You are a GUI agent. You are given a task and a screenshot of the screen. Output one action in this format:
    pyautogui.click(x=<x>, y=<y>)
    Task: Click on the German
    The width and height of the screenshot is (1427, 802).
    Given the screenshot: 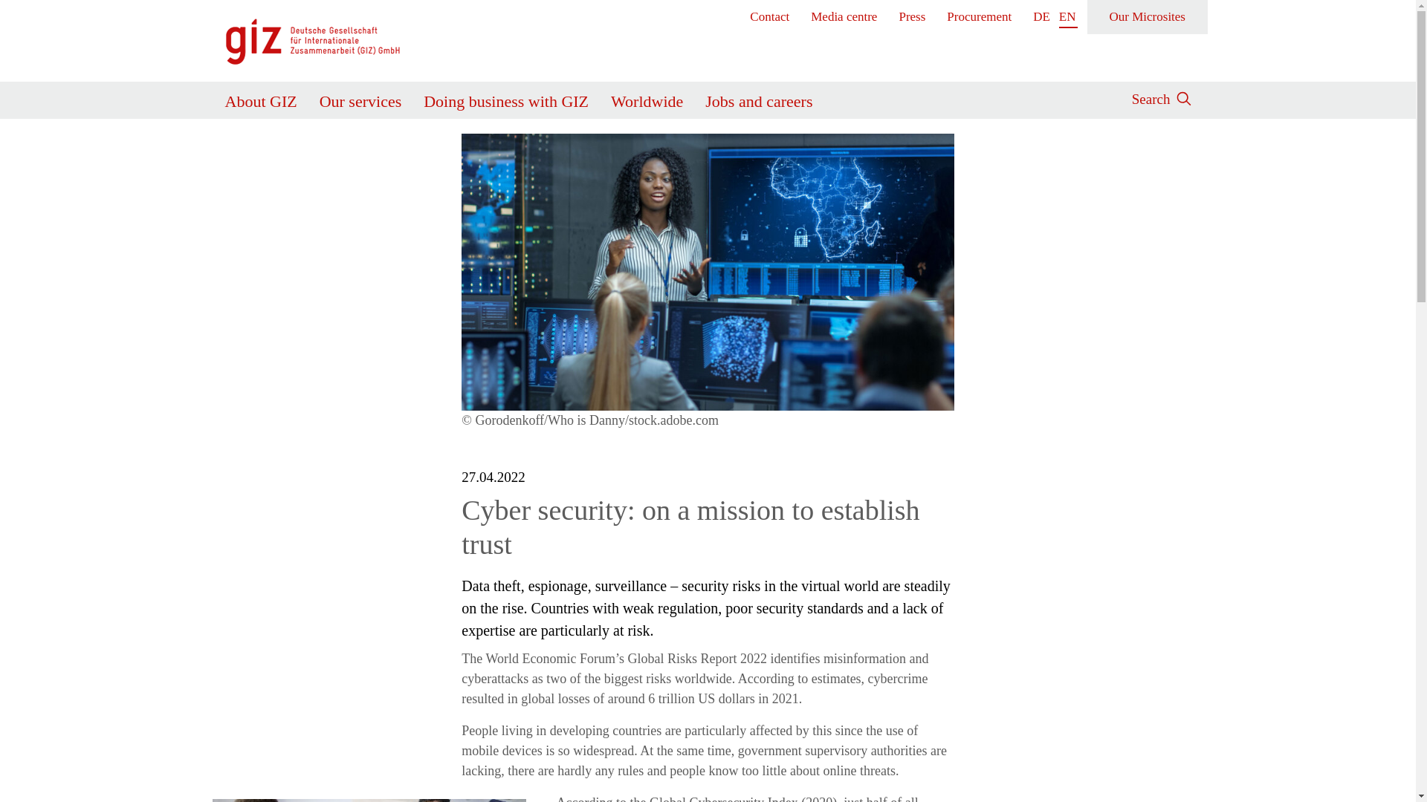 What is the action you would take?
    pyautogui.click(x=1042, y=16)
    